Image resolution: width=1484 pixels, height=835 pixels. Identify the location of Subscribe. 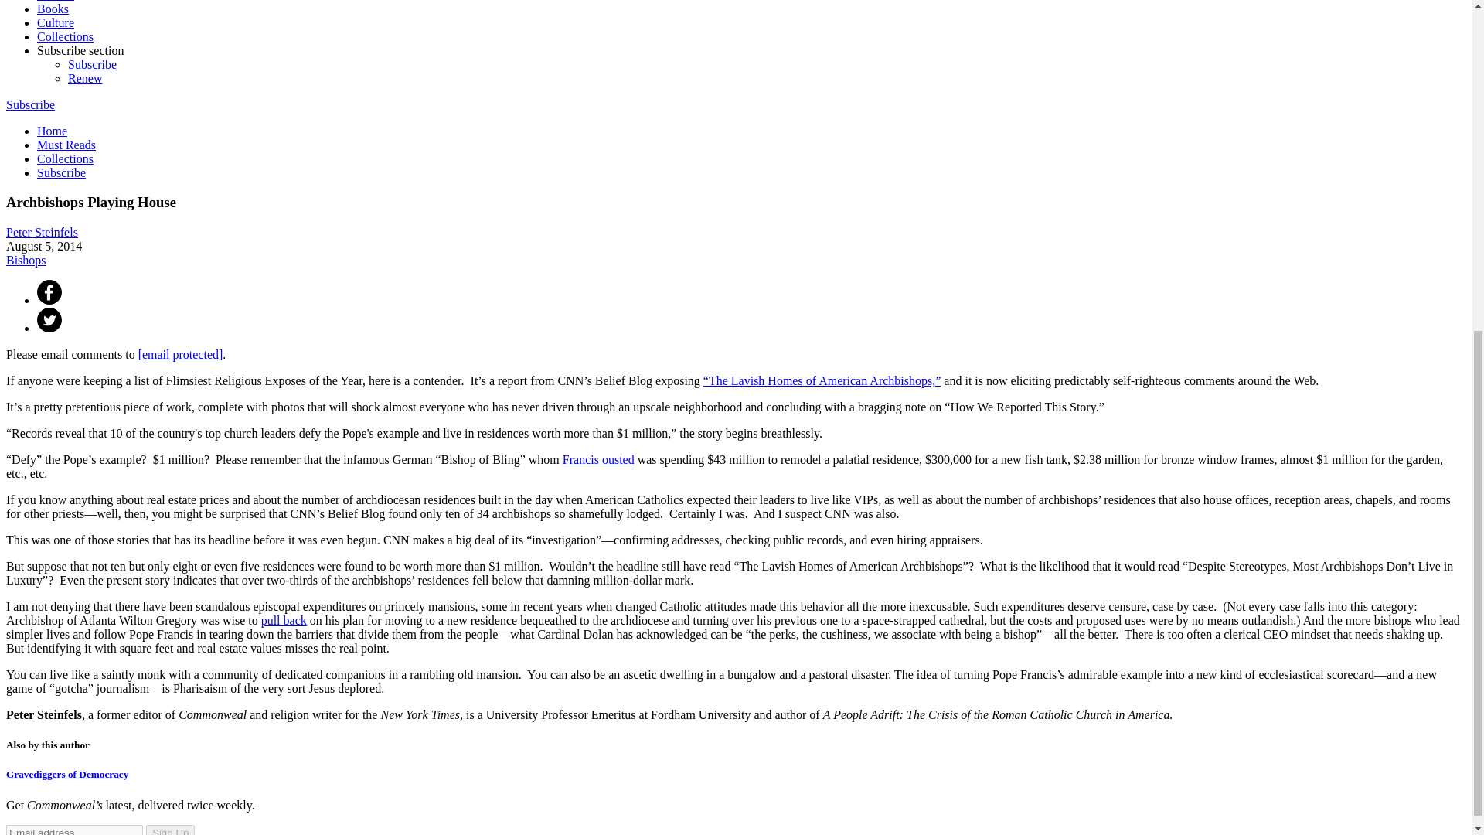
(62, 172).